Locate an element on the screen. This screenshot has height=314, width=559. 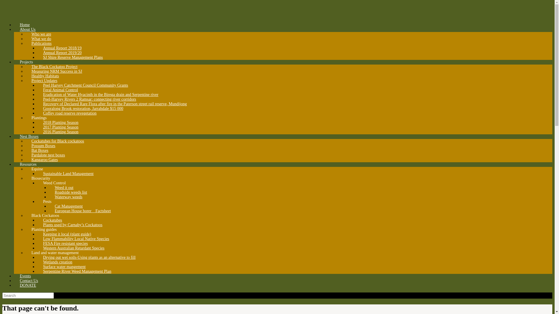
Project Updates is located at coordinates (44, 81).